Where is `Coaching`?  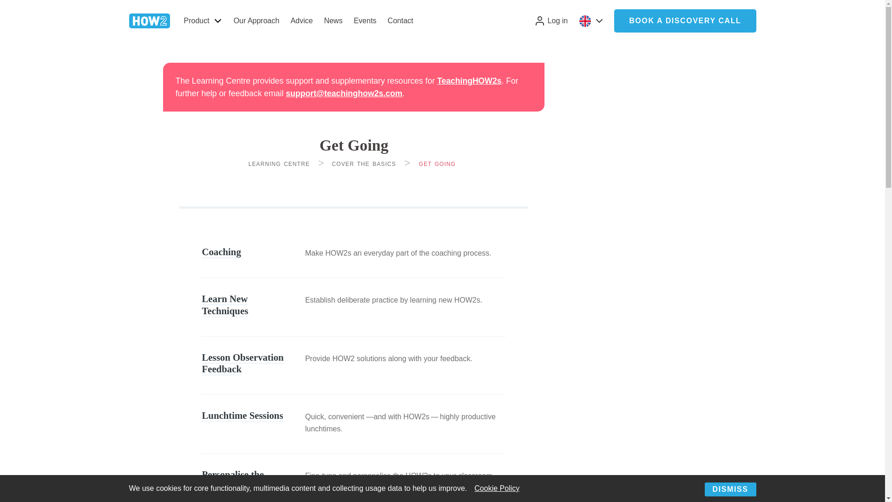 Coaching is located at coordinates (221, 252).